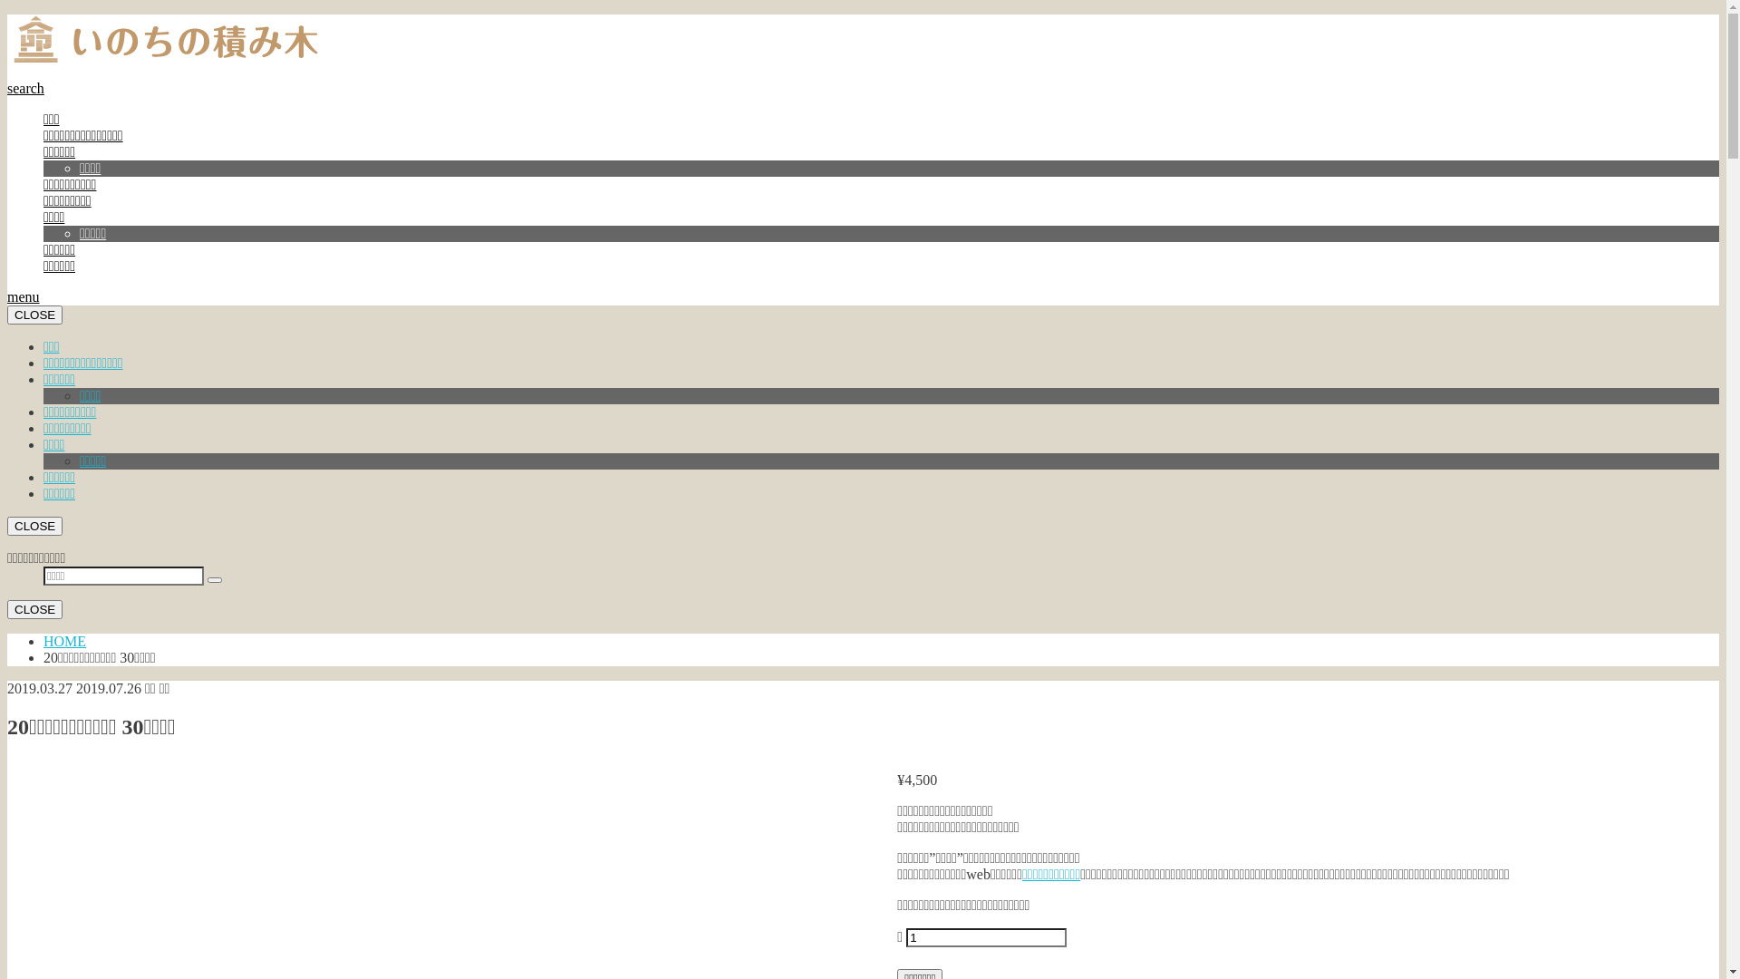 The height and width of the screenshot is (979, 1740). What do you see at coordinates (25, 89) in the screenshot?
I see `search` at bounding box center [25, 89].